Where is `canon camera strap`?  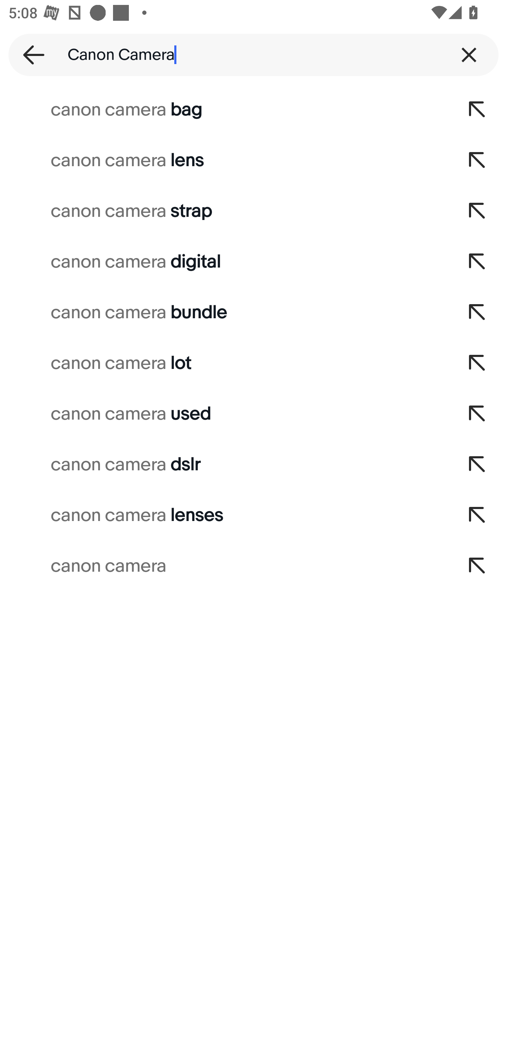 canon camera strap is located at coordinates (224, 211).